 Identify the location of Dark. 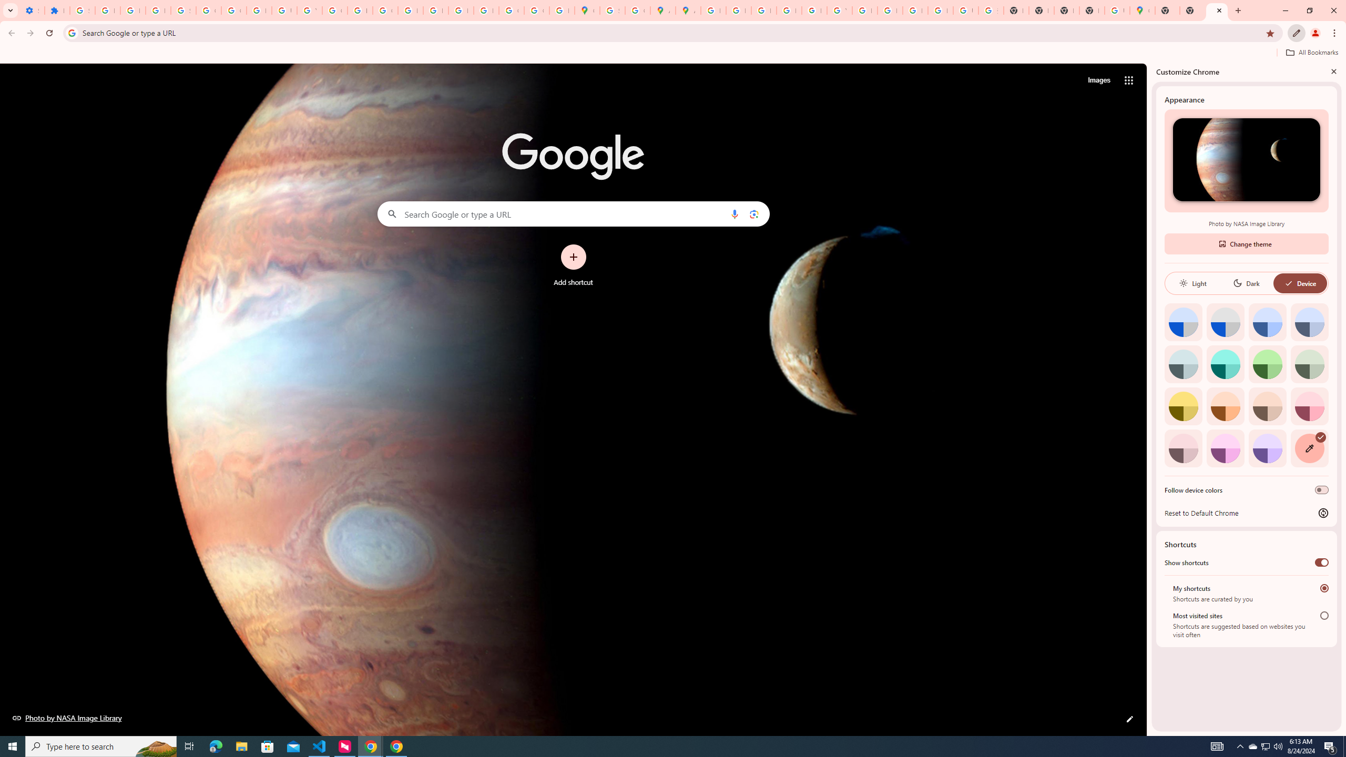
(1246, 283).